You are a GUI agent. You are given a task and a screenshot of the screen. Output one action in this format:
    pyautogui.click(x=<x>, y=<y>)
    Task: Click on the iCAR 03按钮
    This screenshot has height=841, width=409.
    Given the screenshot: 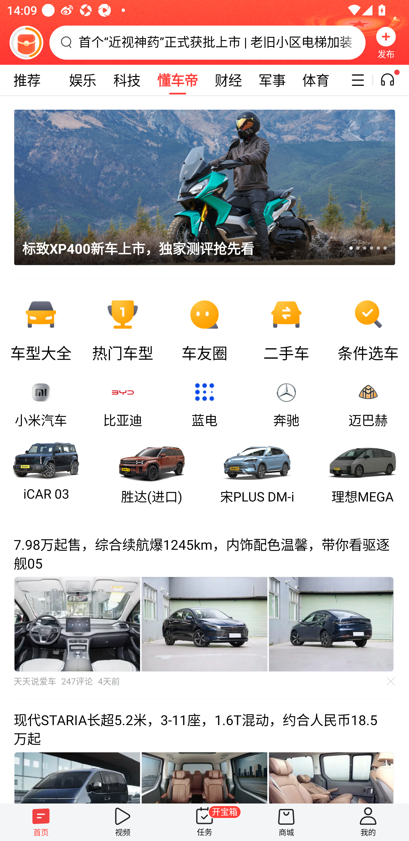 What is the action you would take?
    pyautogui.click(x=46, y=472)
    